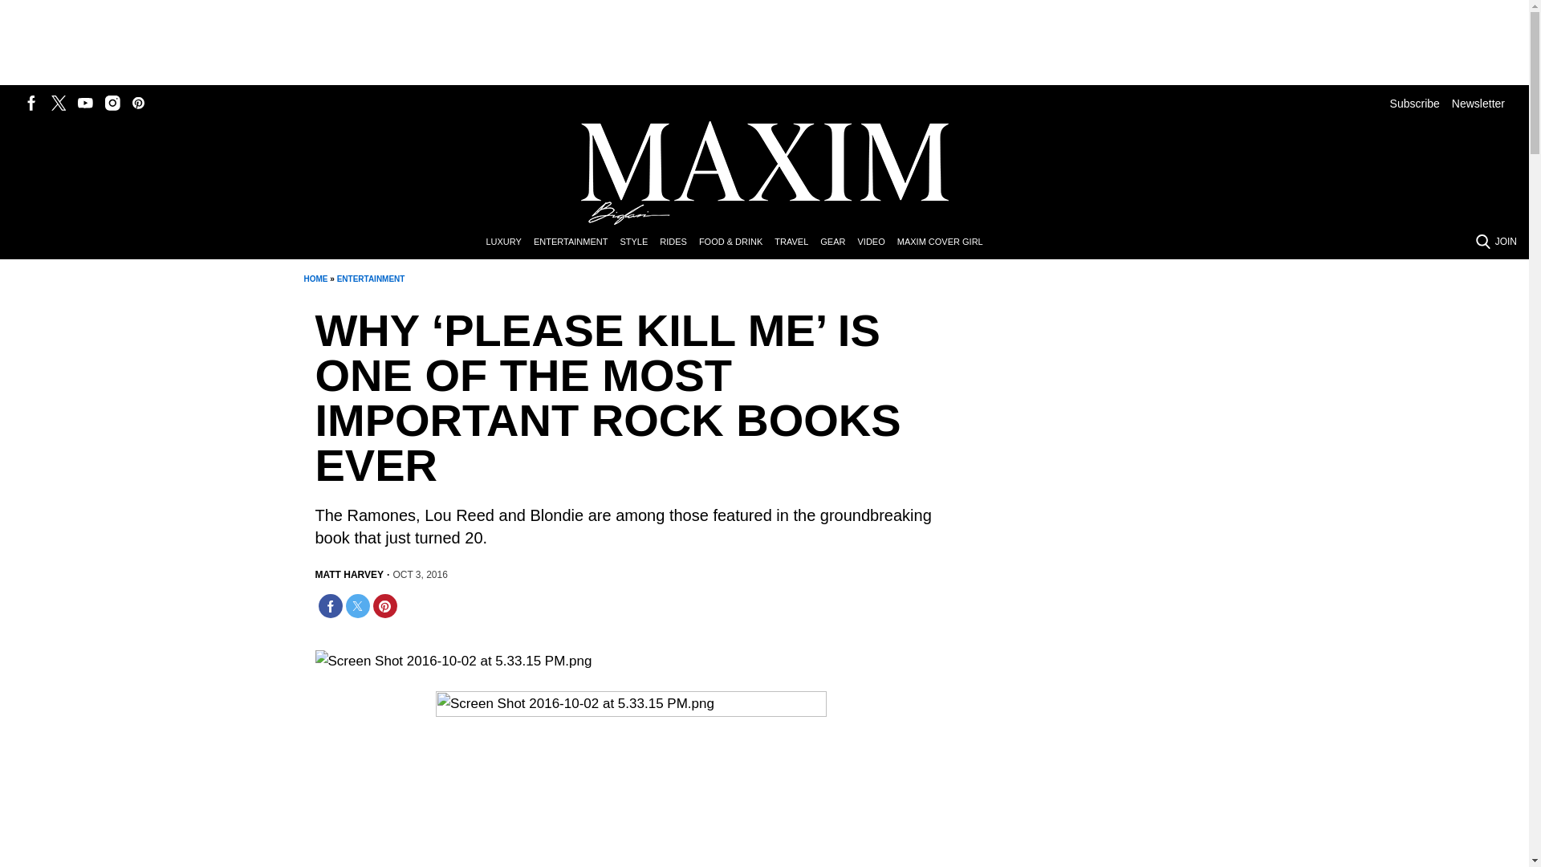  Describe the element at coordinates (371, 279) in the screenshot. I see `ENTERTAINMENT` at that location.